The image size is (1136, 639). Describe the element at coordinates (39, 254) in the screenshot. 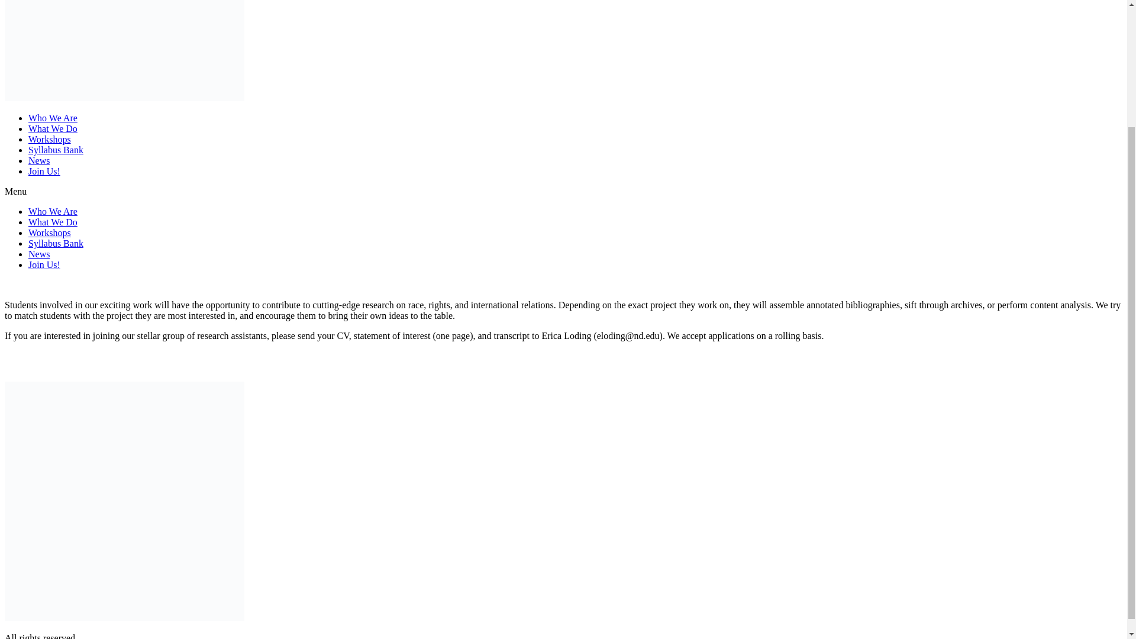

I see `News` at that location.